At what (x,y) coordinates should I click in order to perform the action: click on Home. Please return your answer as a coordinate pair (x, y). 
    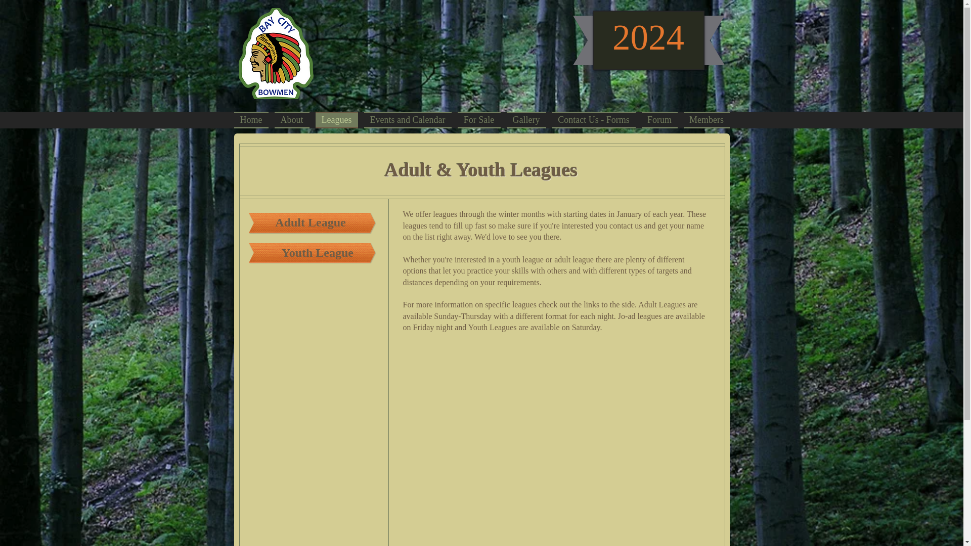
    Looking at the image, I should click on (252, 120).